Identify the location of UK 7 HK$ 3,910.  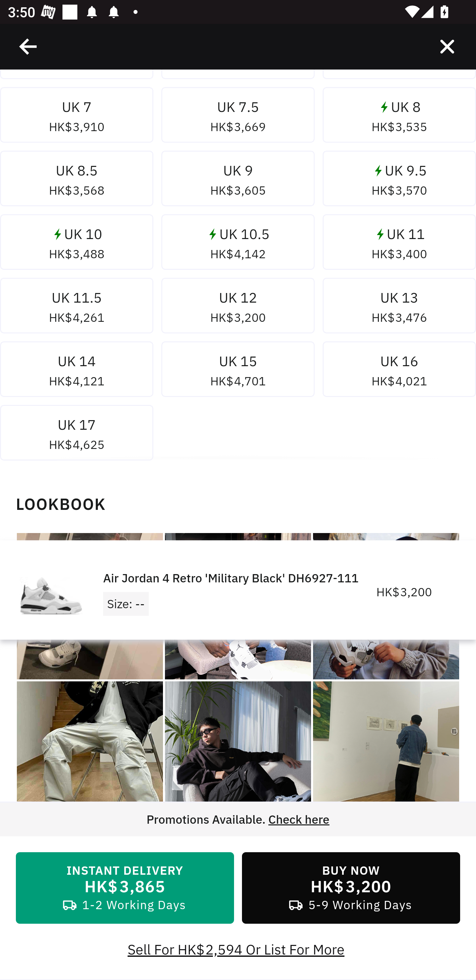
(77, 117).